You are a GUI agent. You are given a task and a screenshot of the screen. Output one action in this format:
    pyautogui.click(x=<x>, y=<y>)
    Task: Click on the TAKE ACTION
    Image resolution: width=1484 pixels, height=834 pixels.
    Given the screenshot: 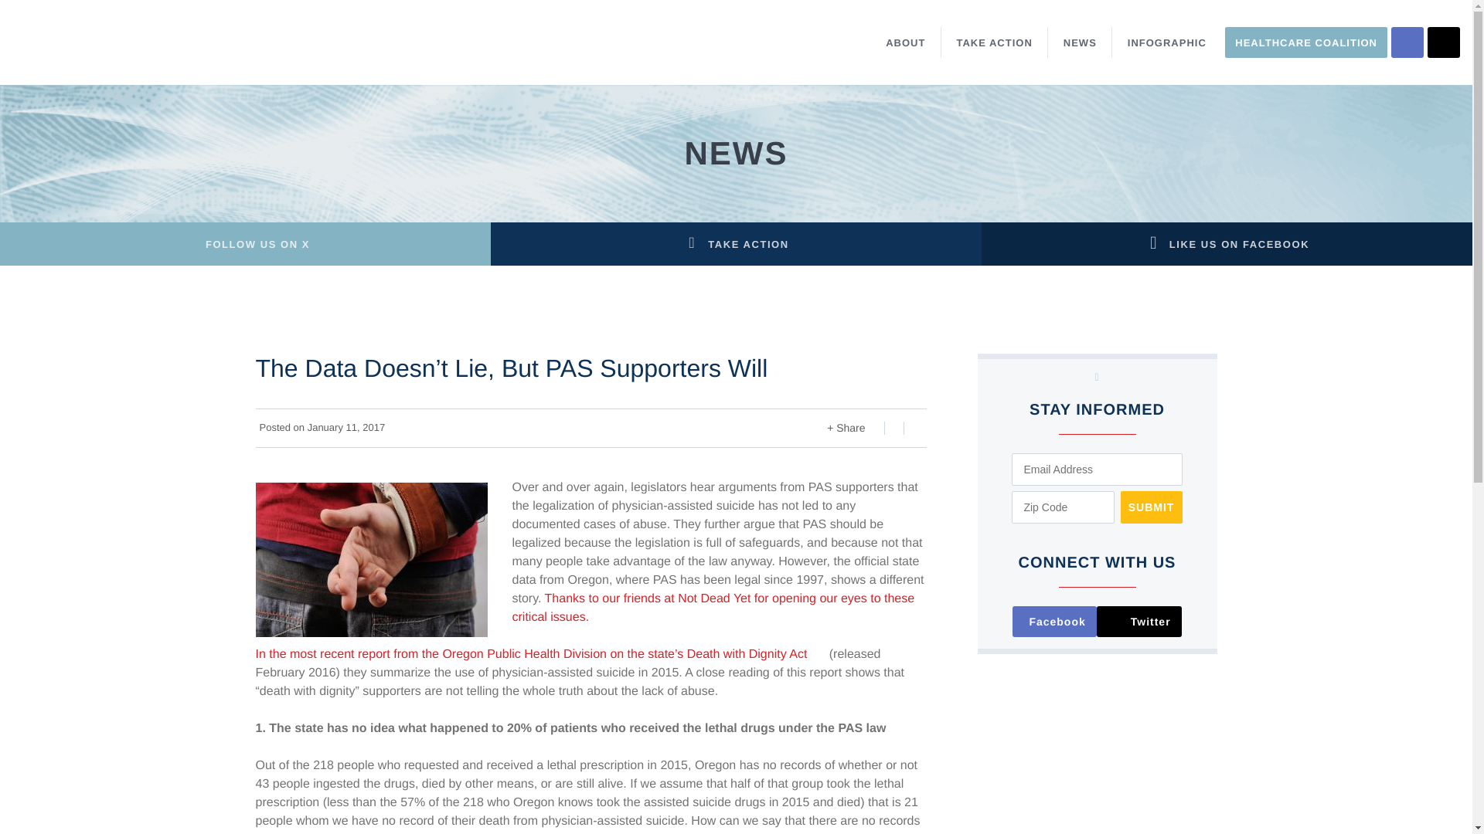 What is the action you would take?
    pyautogui.click(x=994, y=42)
    